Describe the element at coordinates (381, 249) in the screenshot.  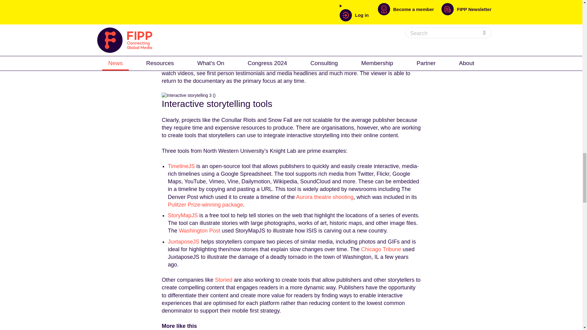
I see `Chicago Tribune` at that location.